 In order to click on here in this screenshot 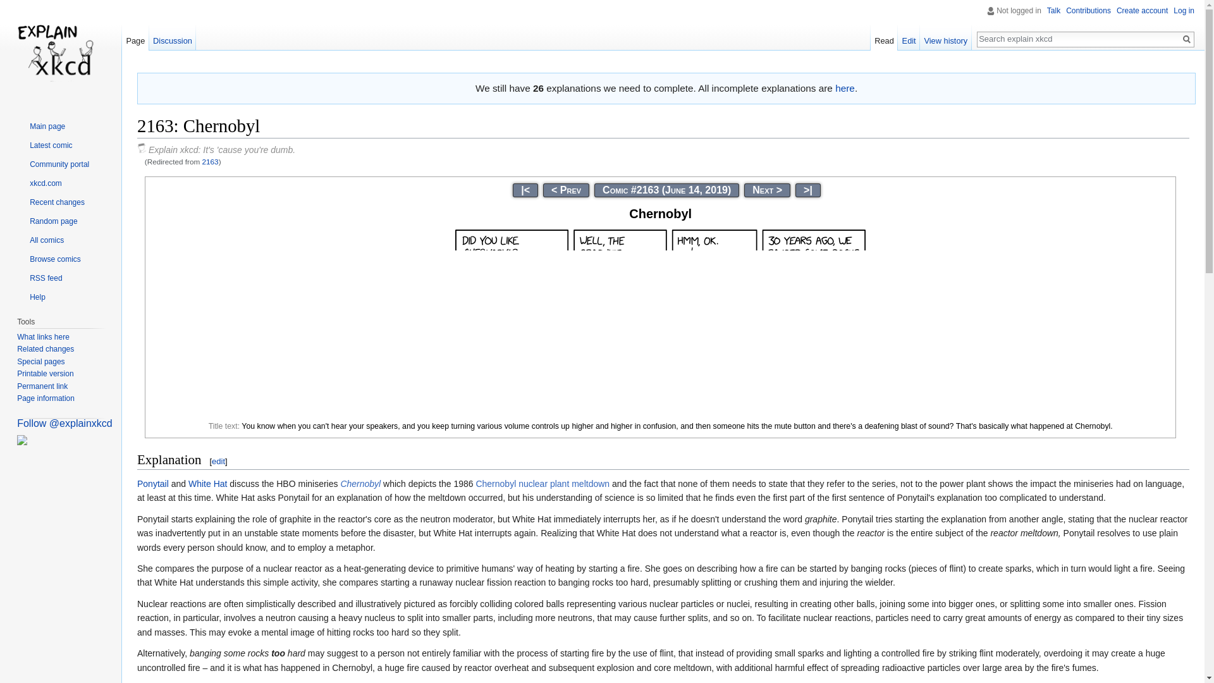, I will do `click(845, 87)`.